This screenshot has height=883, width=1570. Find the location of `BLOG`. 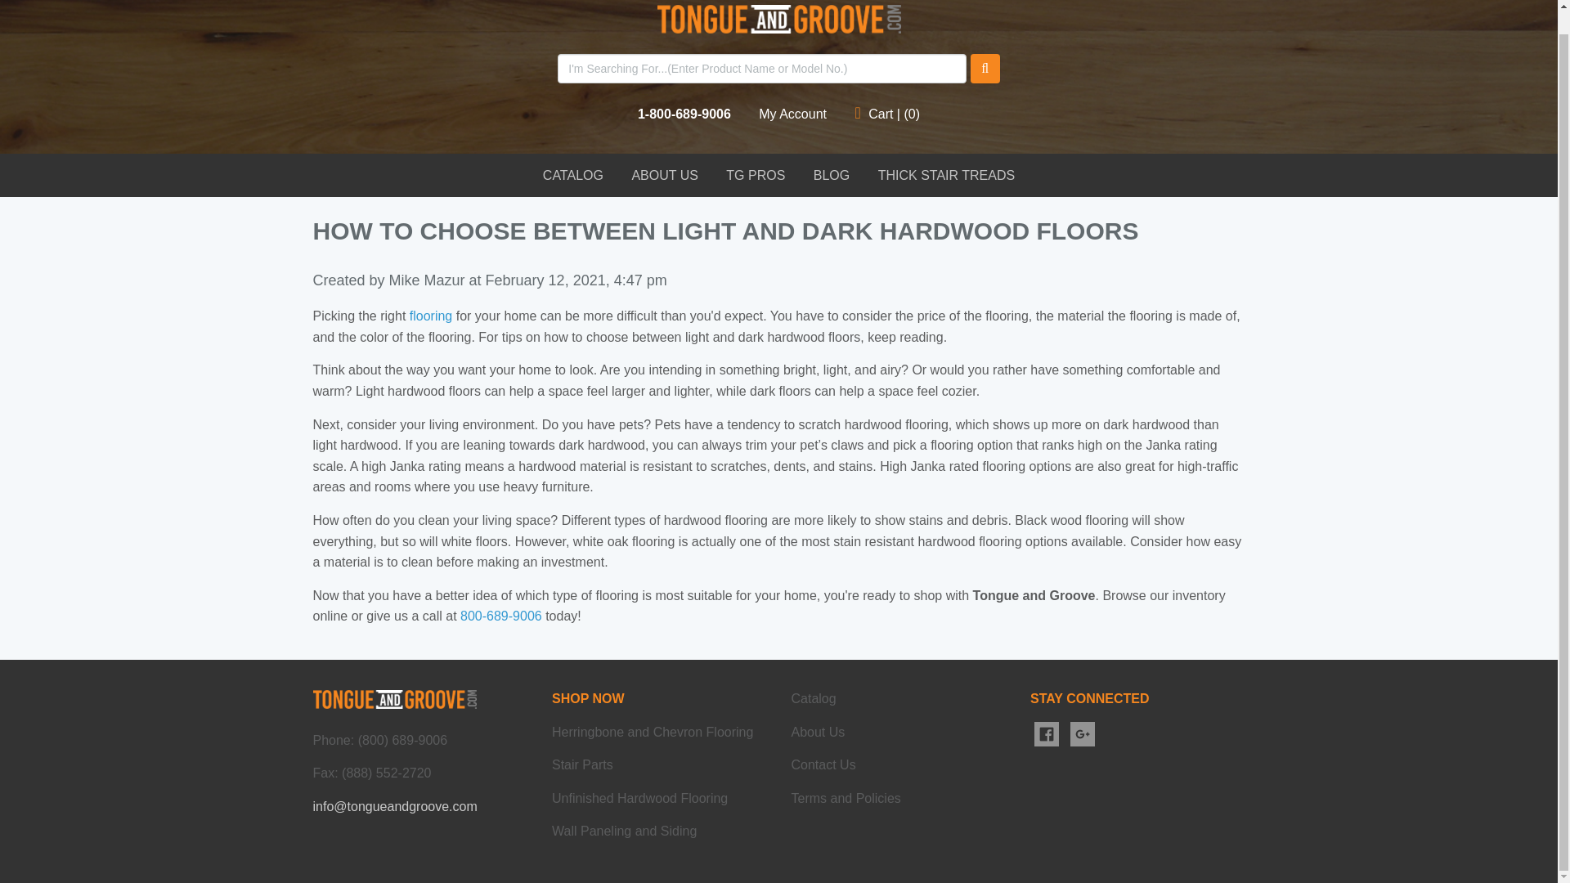

BLOG is located at coordinates (831, 175).